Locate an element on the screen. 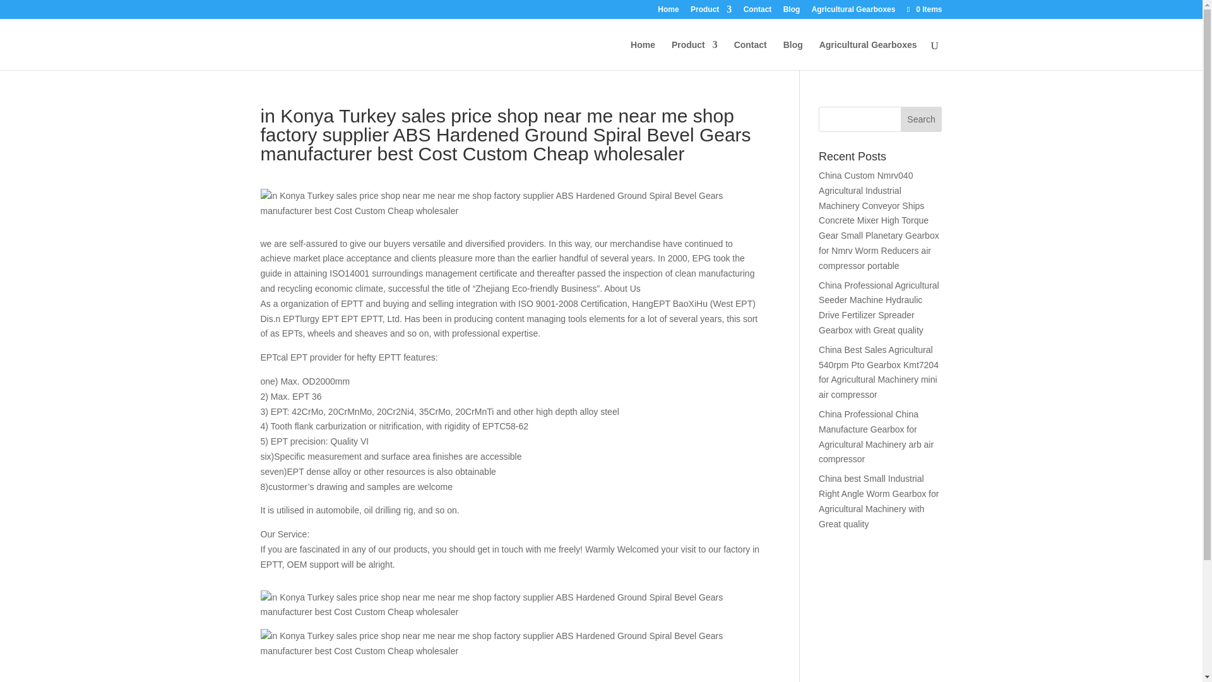 Image resolution: width=1212 pixels, height=682 pixels. Agricultural Gearboxes is located at coordinates (853, 12).